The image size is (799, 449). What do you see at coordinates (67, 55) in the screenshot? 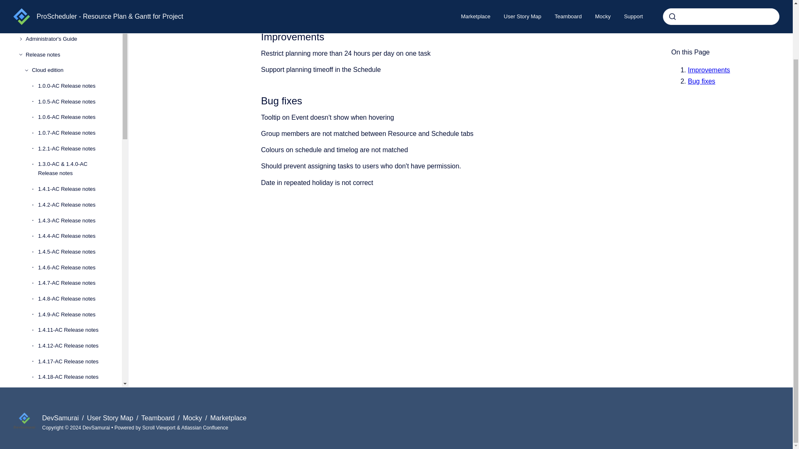
I see `Release notes` at bounding box center [67, 55].